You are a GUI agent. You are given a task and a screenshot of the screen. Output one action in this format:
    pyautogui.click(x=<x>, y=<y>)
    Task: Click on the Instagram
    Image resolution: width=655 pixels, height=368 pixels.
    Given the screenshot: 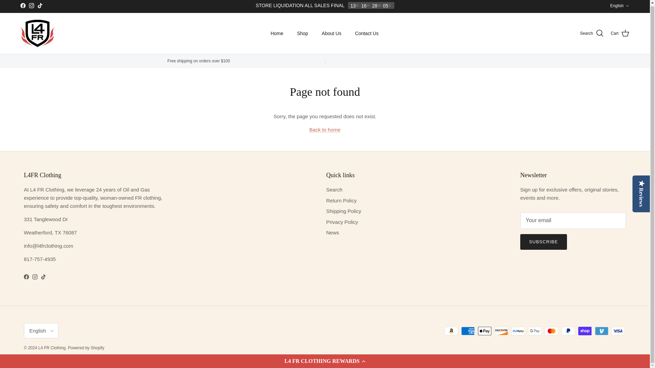 What is the action you would take?
    pyautogui.click(x=31, y=5)
    